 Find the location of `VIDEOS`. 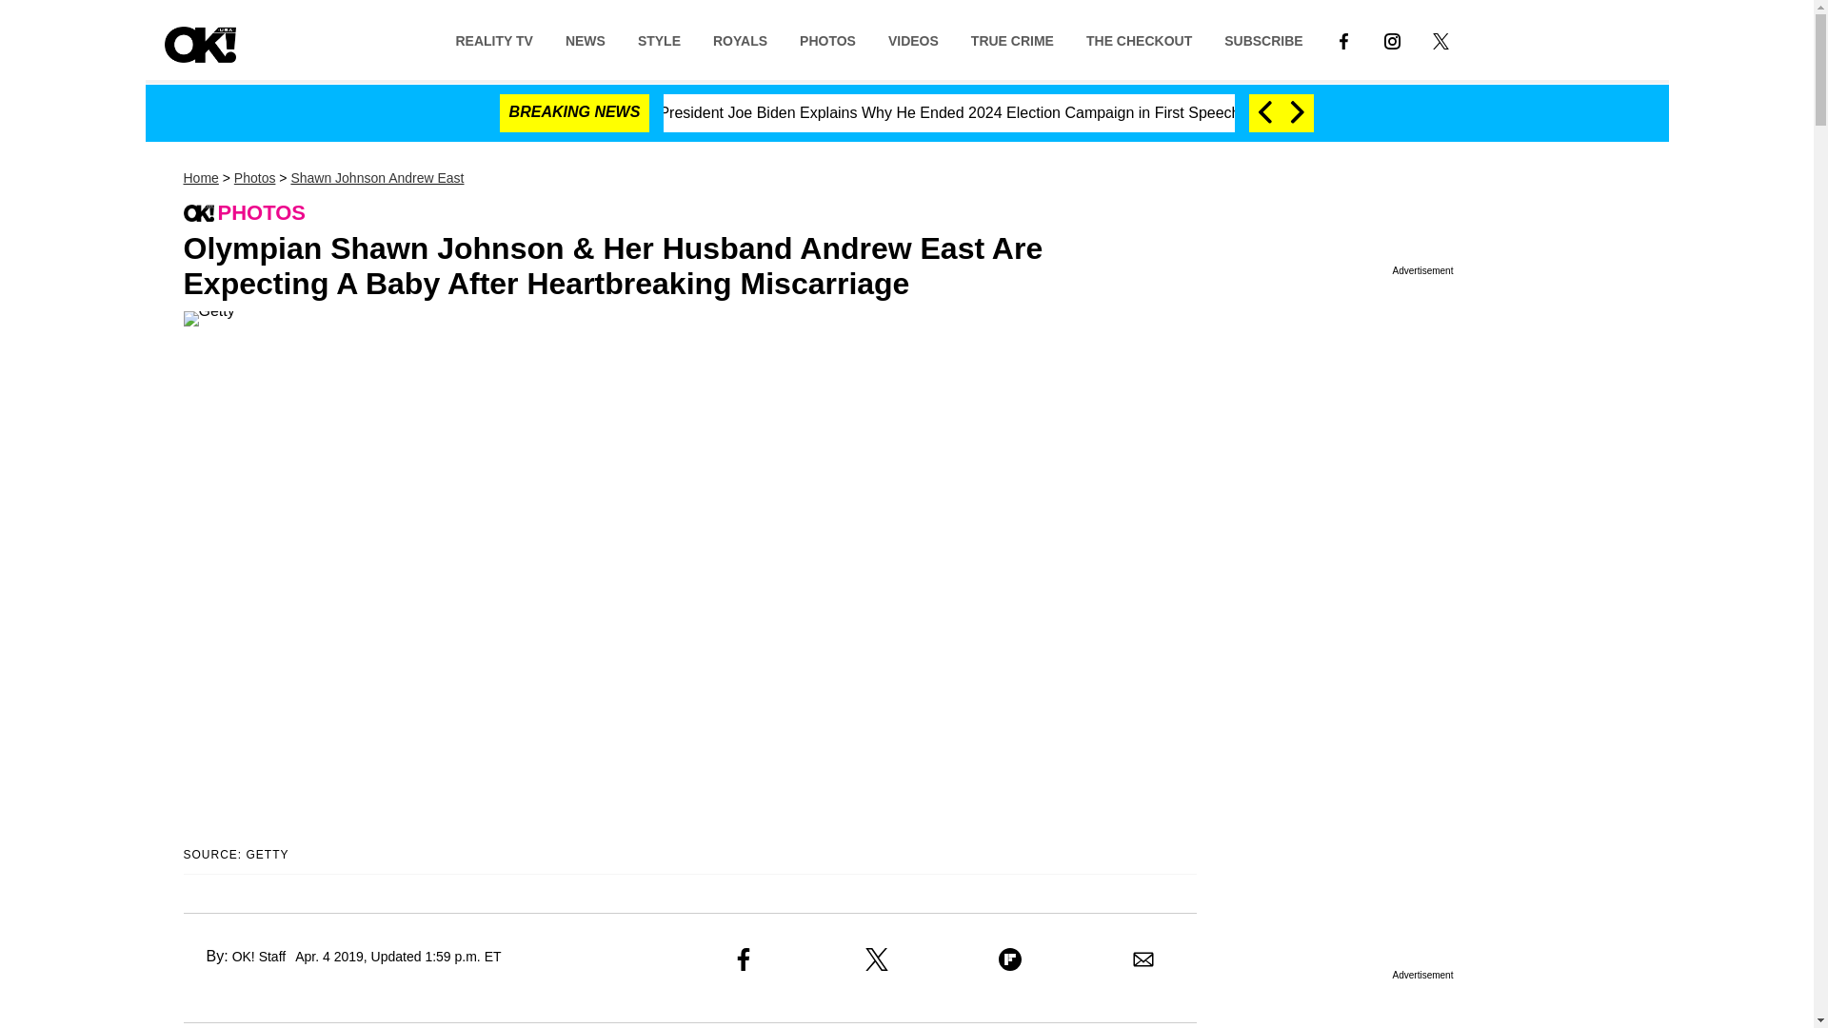

VIDEOS is located at coordinates (912, 39).